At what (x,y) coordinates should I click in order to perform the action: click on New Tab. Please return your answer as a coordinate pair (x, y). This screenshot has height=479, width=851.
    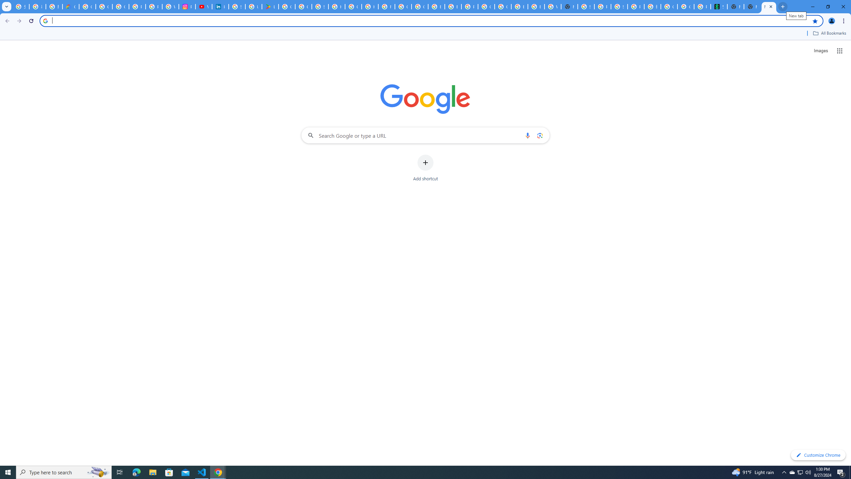
    Looking at the image, I should click on (752, 7).